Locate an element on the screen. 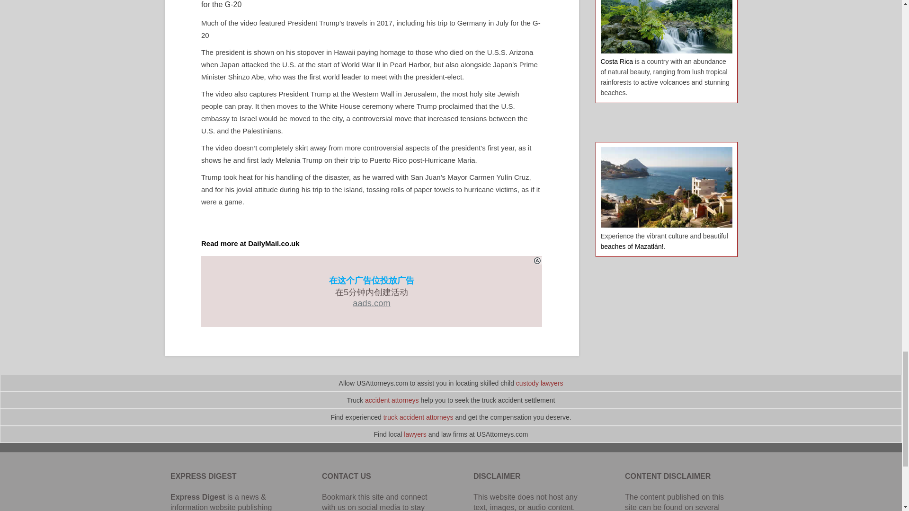  Read more at DailyMail.co.uk is located at coordinates (250, 243).